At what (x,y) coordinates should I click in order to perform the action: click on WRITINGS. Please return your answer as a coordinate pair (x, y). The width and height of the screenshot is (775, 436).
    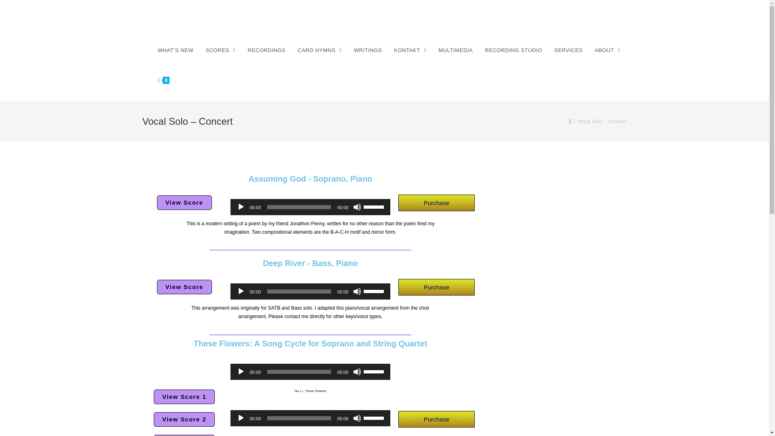
    Looking at the image, I should click on (367, 50).